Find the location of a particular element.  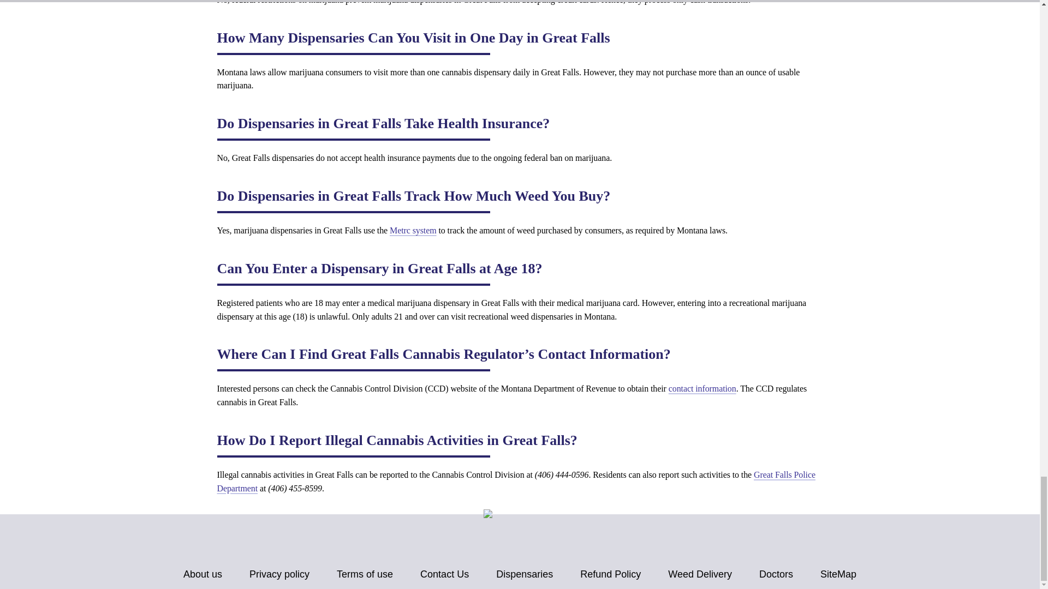

About us is located at coordinates (203, 574).